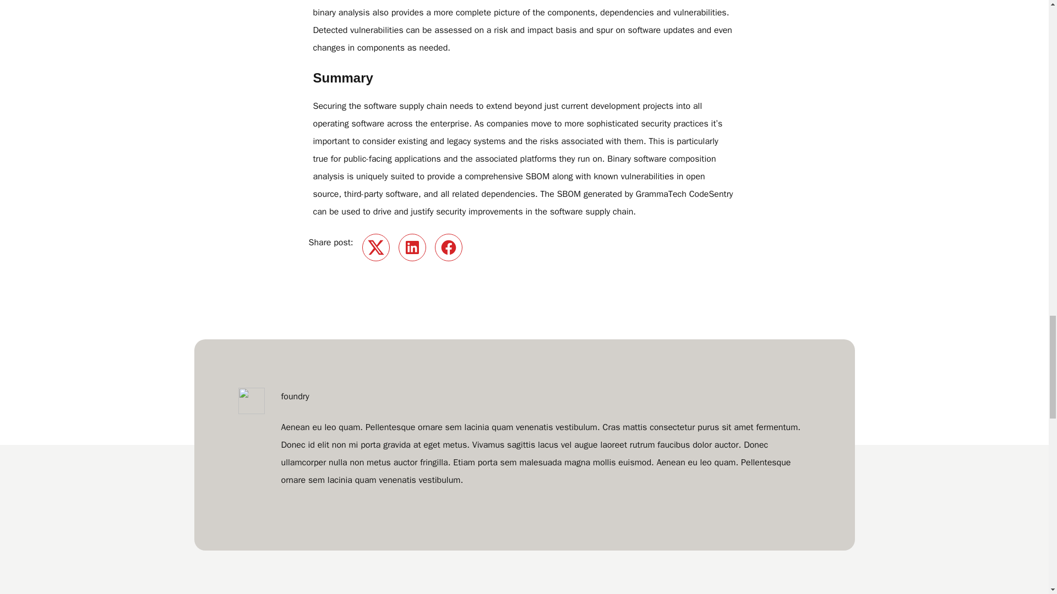 The height and width of the screenshot is (594, 1057). What do you see at coordinates (448, 248) in the screenshot?
I see `Facebook` at bounding box center [448, 248].